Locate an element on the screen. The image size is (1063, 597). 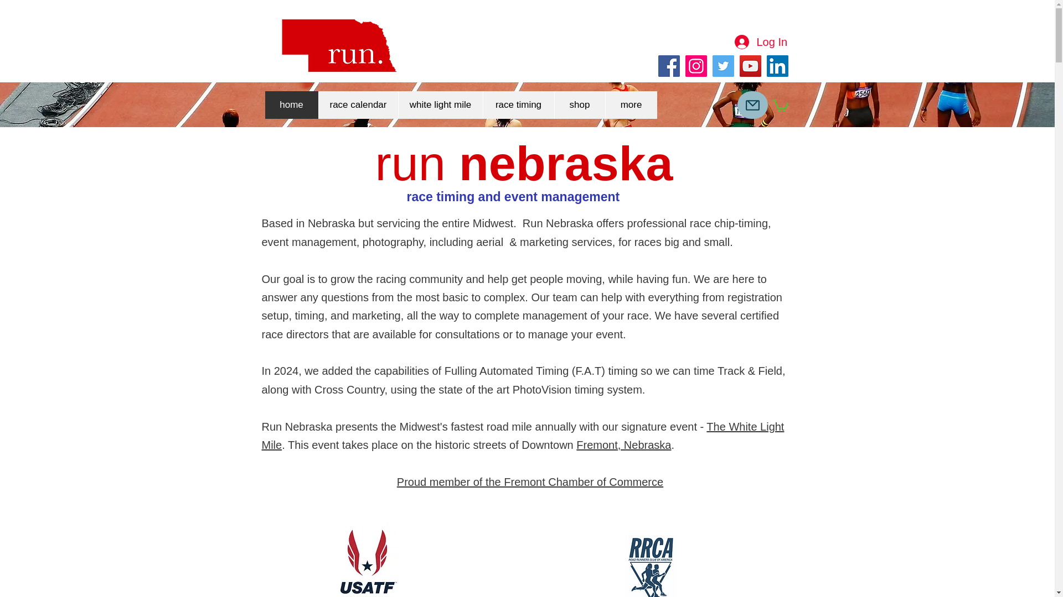
shop is located at coordinates (579, 105).